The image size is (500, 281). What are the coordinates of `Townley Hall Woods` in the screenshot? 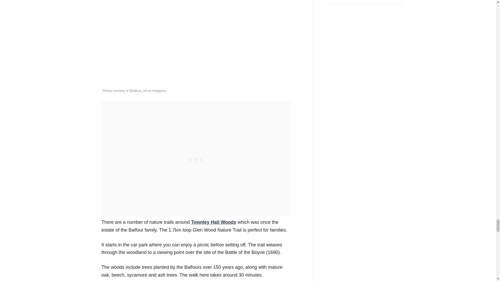 It's located at (214, 222).